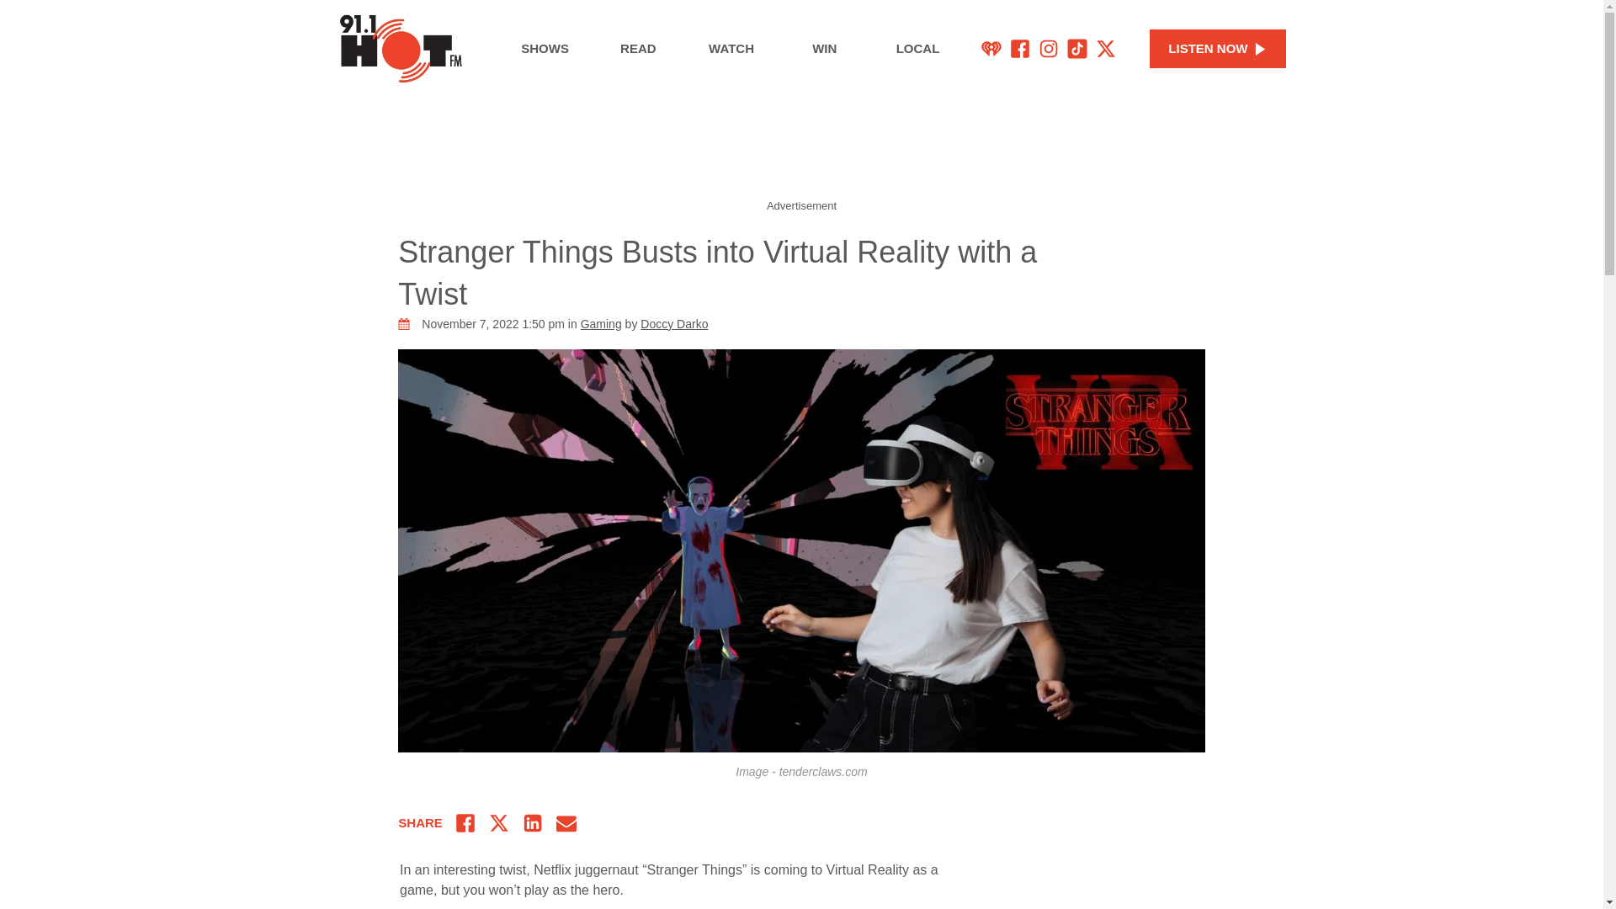 The width and height of the screenshot is (1616, 909). I want to click on iHeart, so click(991, 49).